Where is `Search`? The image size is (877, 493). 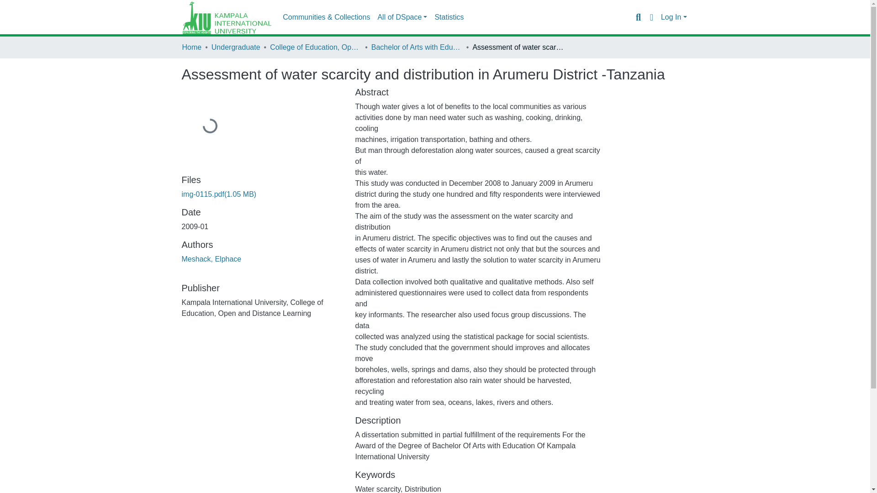
Search is located at coordinates (638, 17).